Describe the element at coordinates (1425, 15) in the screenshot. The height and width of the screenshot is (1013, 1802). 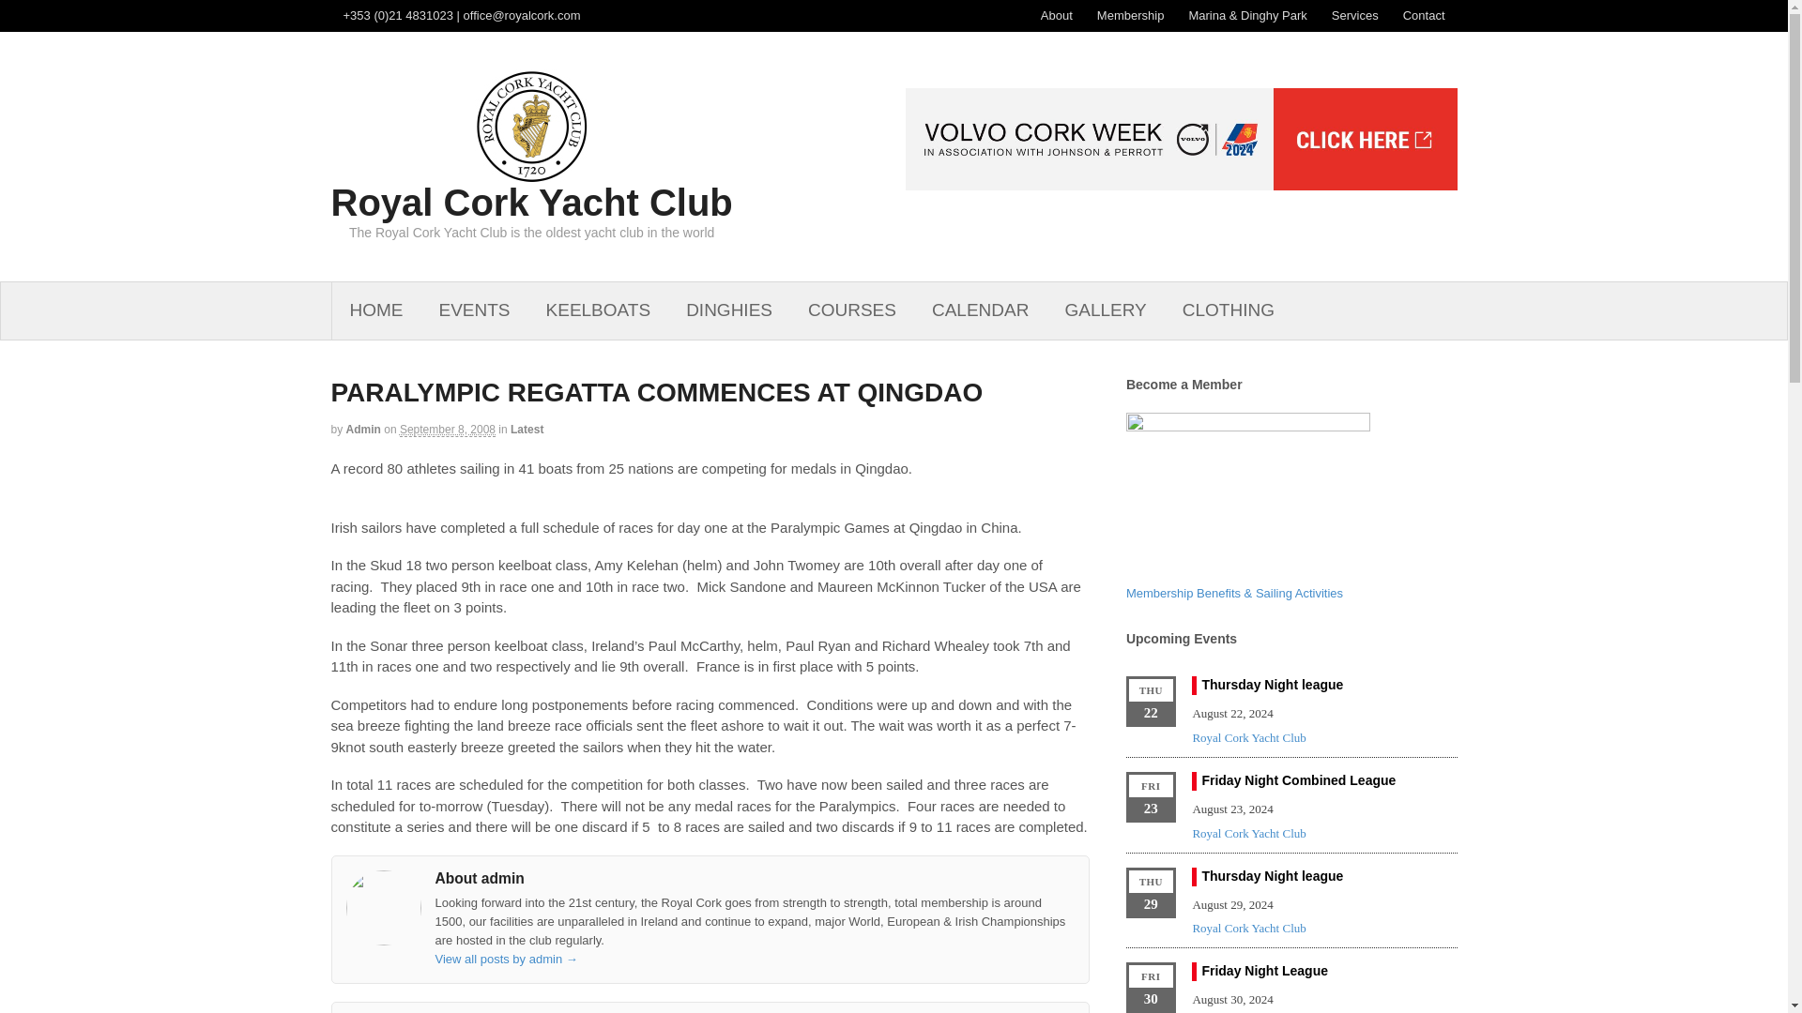
I see `Contact` at that location.